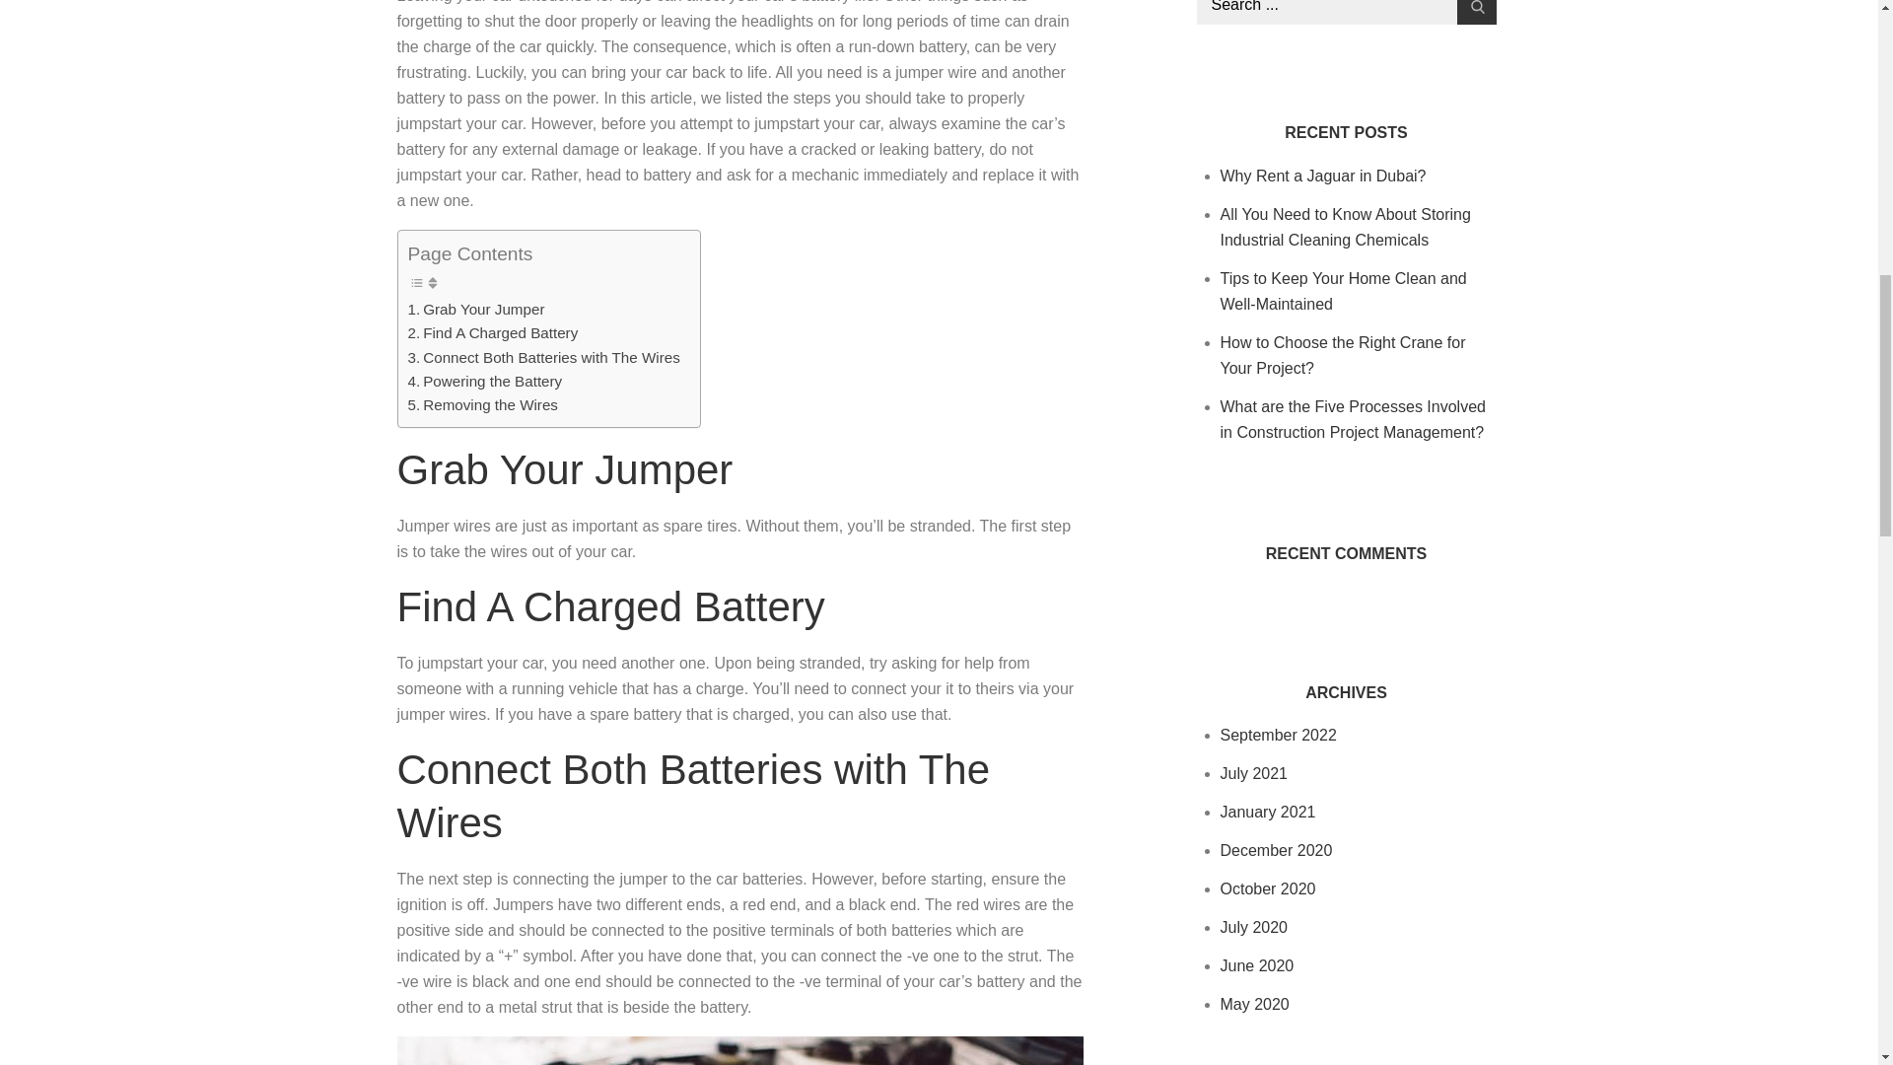 This screenshot has width=1893, height=1065. I want to click on Search for:, so click(1347, 12).